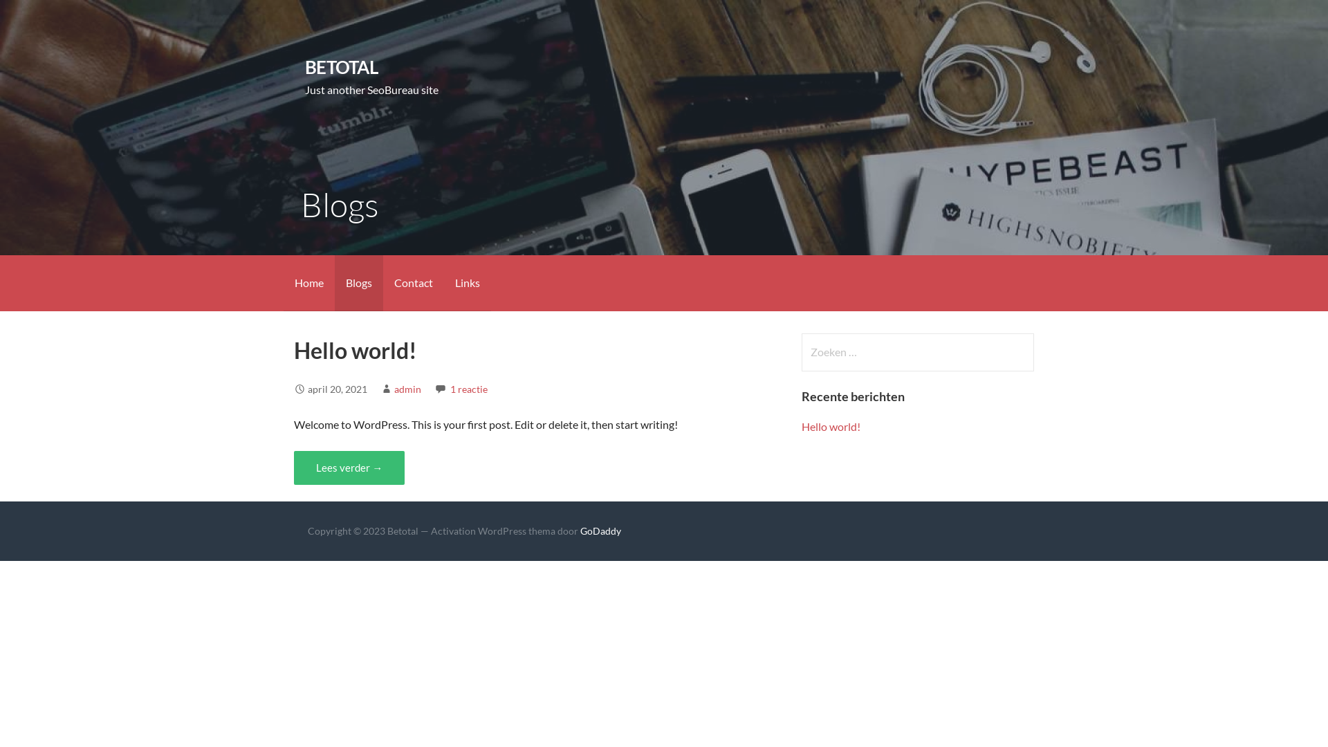 Image resolution: width=1328 pixels, height=747 pixels. I want to click on Blogs, so click(359, 284).